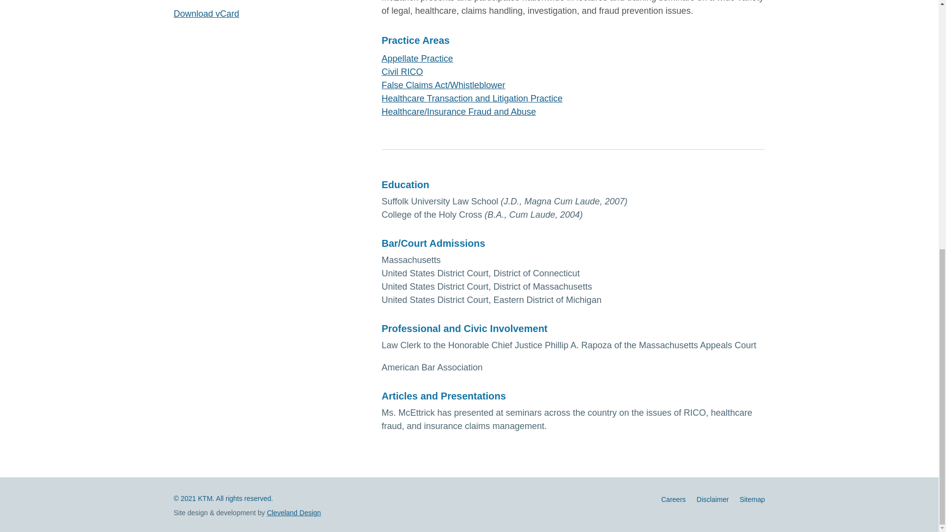 This screenshot has width=946, height=532. Describe the element at coordinates (471, 99) in the screenshot. I see `Healthcare Transaction and Litigation Practice` at that location.